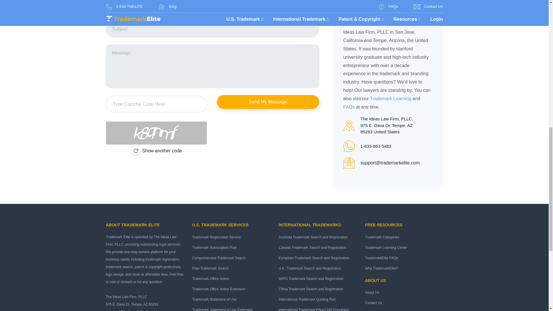 This screenshot has height=311, width=553. I want to click on Type Captcha Code Here, so click(156, 104).